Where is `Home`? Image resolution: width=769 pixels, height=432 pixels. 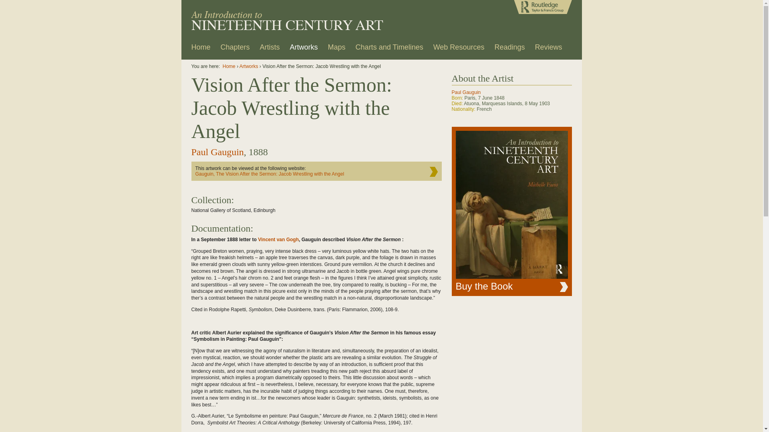
Home is located at coordinates (201, 50).